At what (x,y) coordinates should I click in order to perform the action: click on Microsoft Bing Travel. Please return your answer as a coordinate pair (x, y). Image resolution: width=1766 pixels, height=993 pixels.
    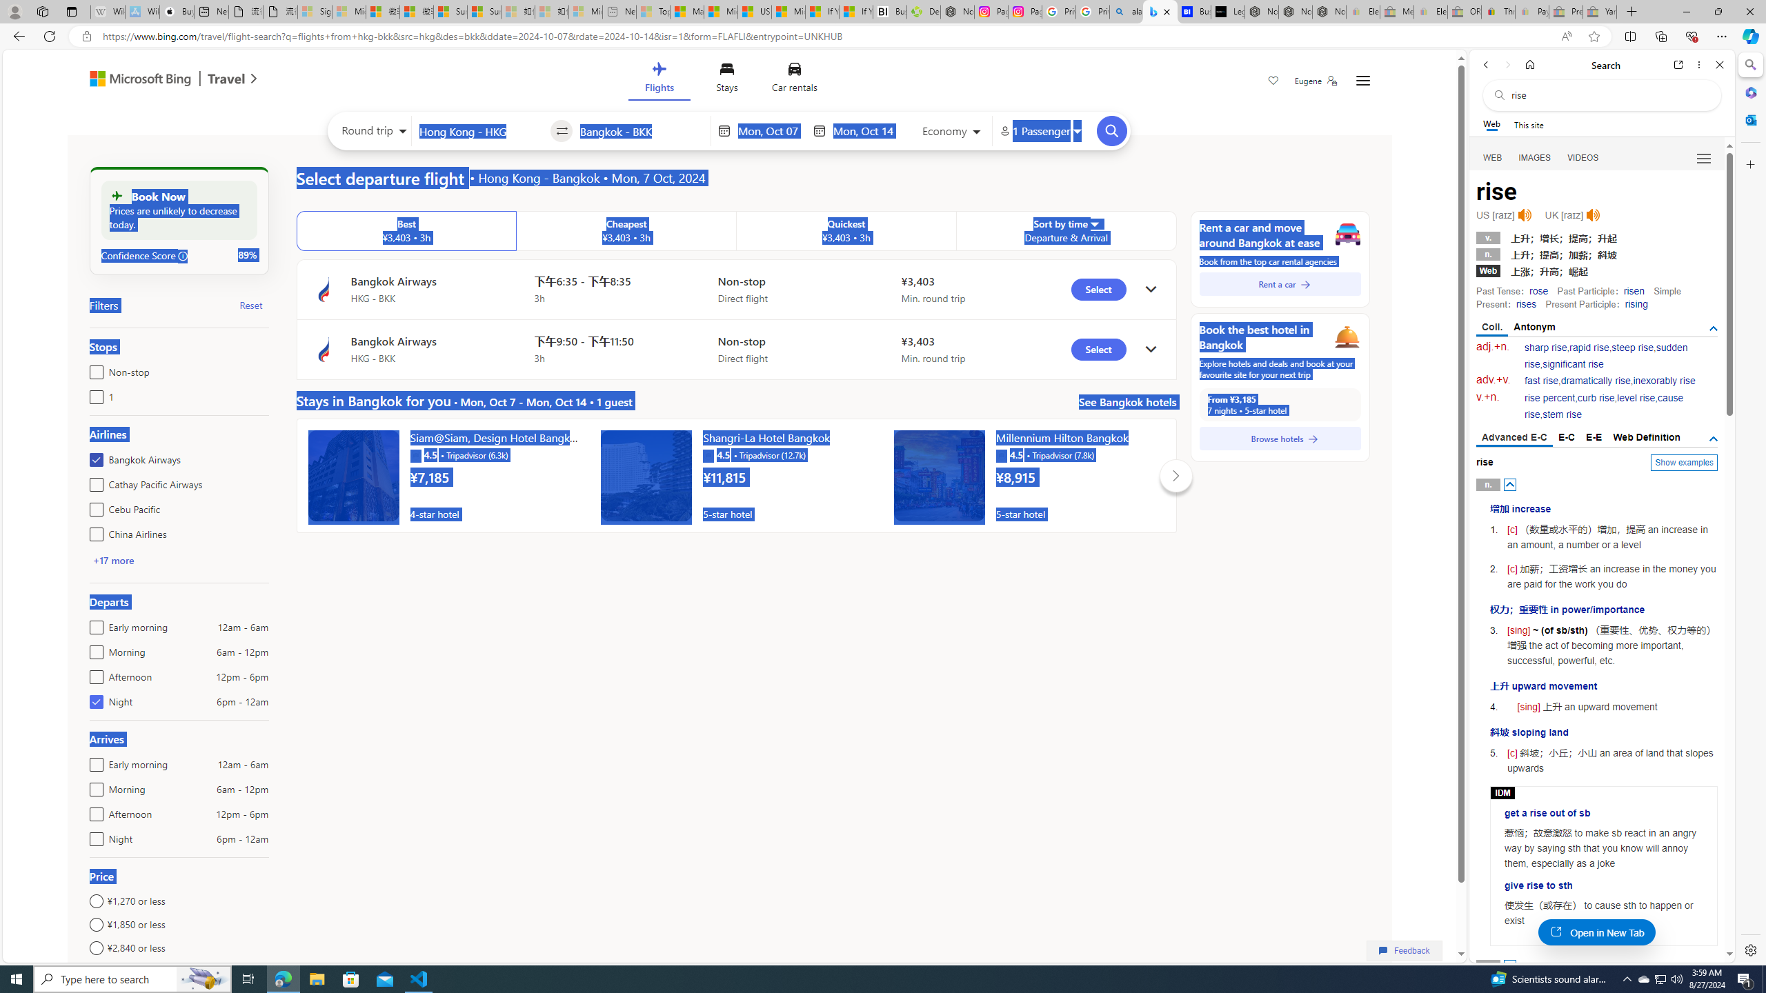
    Looking at the image, I should click on (159, 80).